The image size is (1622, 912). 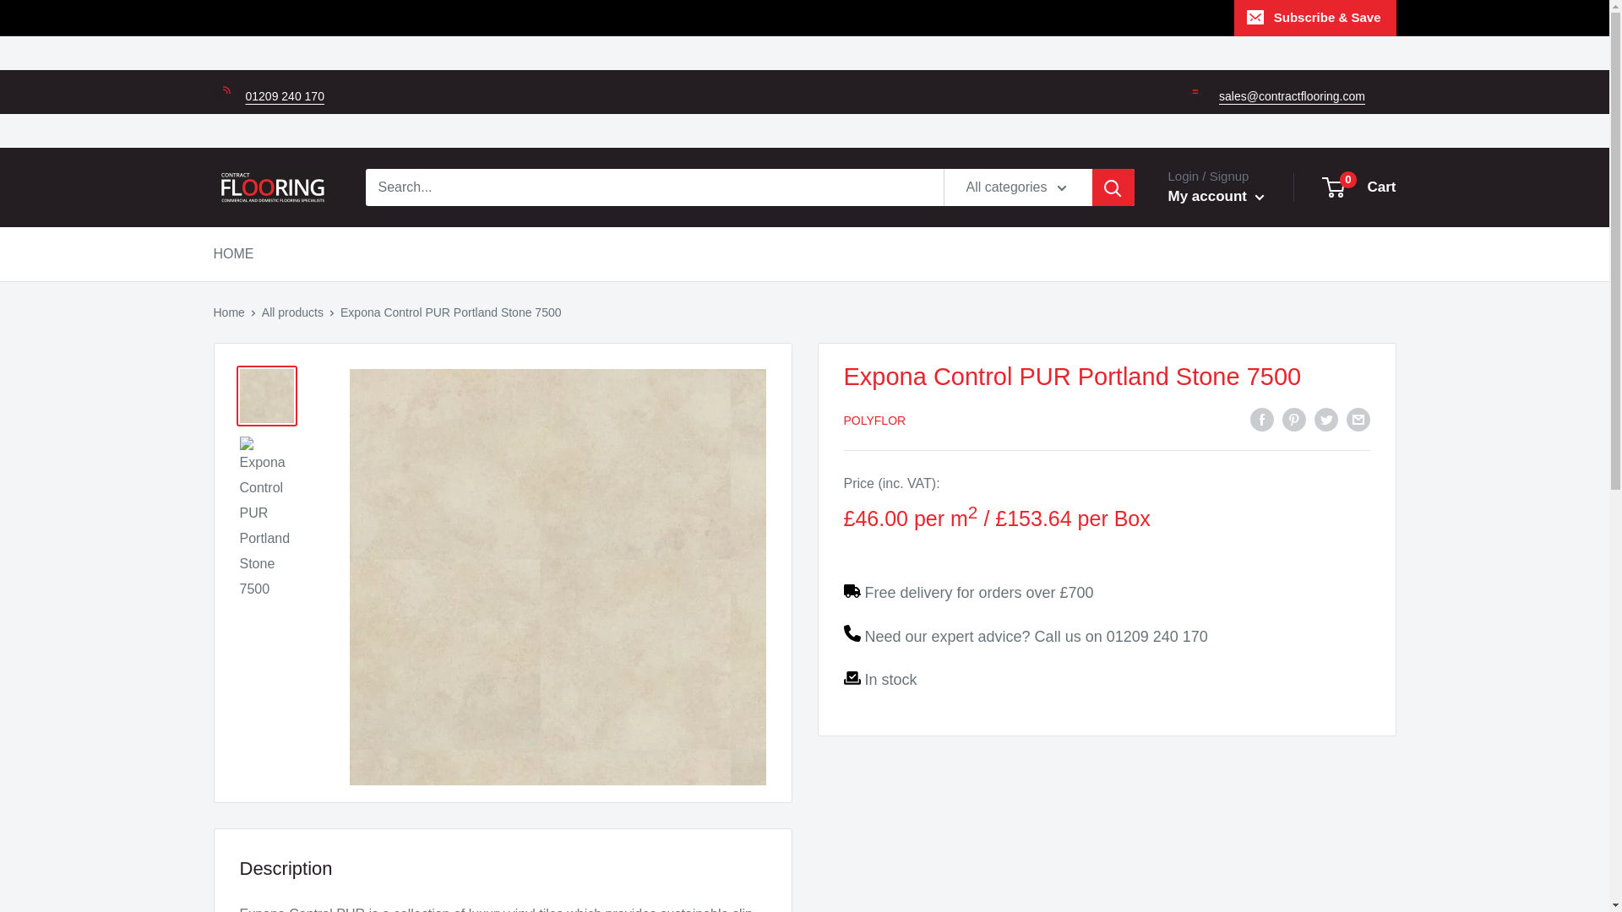 What do you see at coordinates (228, 312) in the screenshot?
I see `Contract Flooring` at bounding box center [228, 312].